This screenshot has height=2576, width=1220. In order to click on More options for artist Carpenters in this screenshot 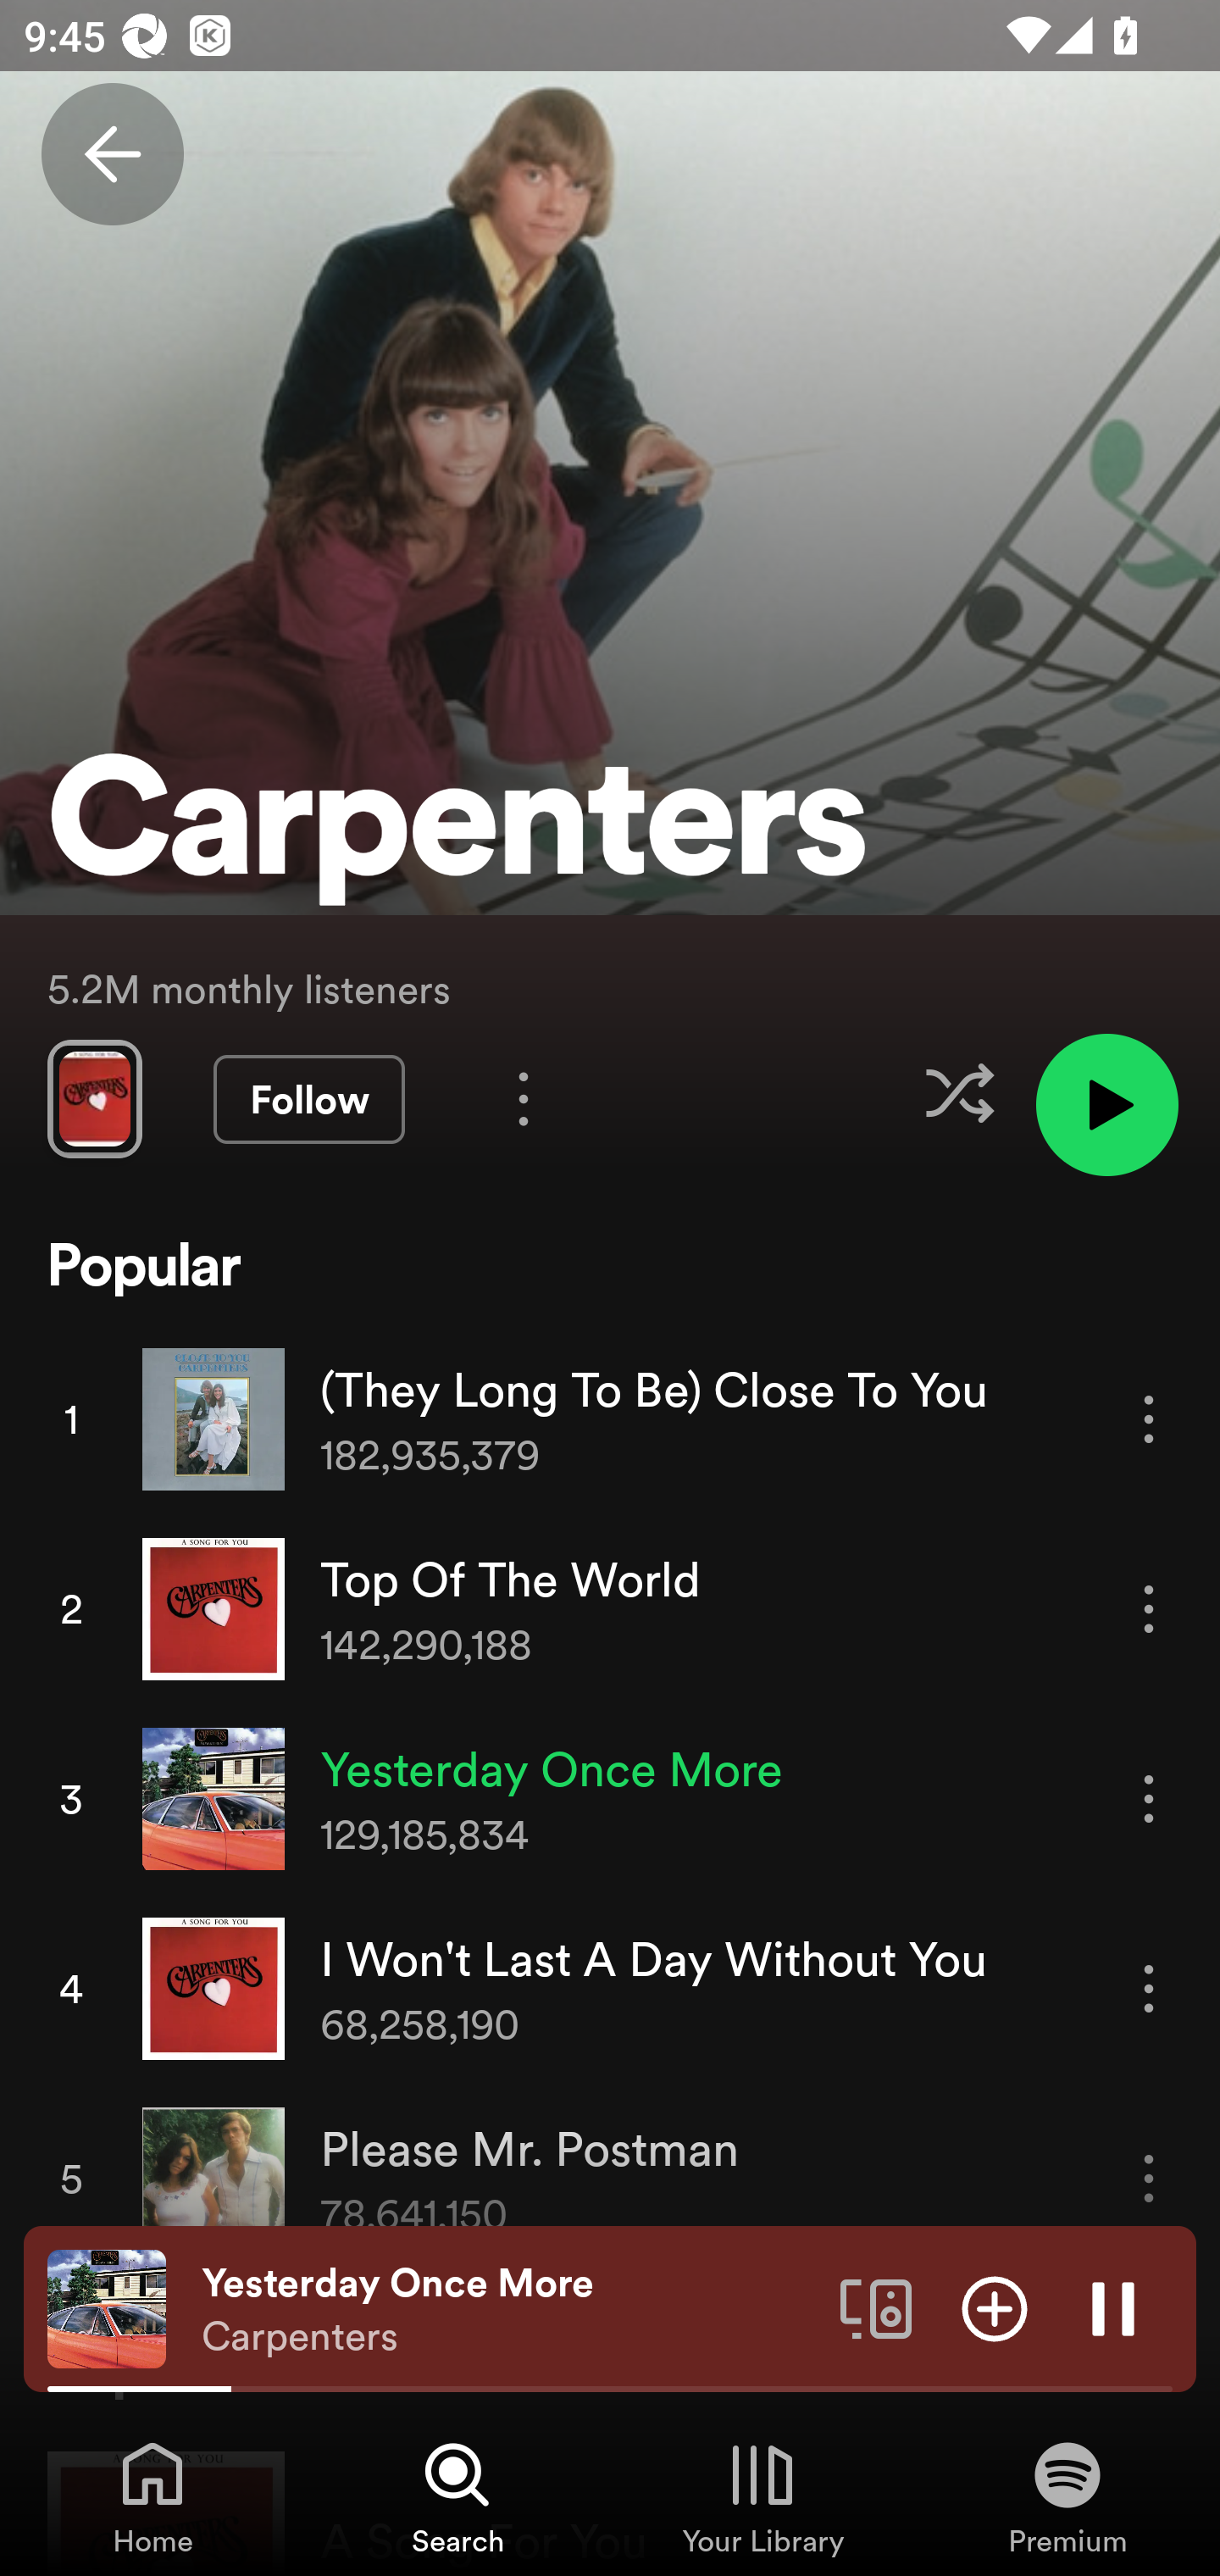, I will do `click(524, 1098)`.